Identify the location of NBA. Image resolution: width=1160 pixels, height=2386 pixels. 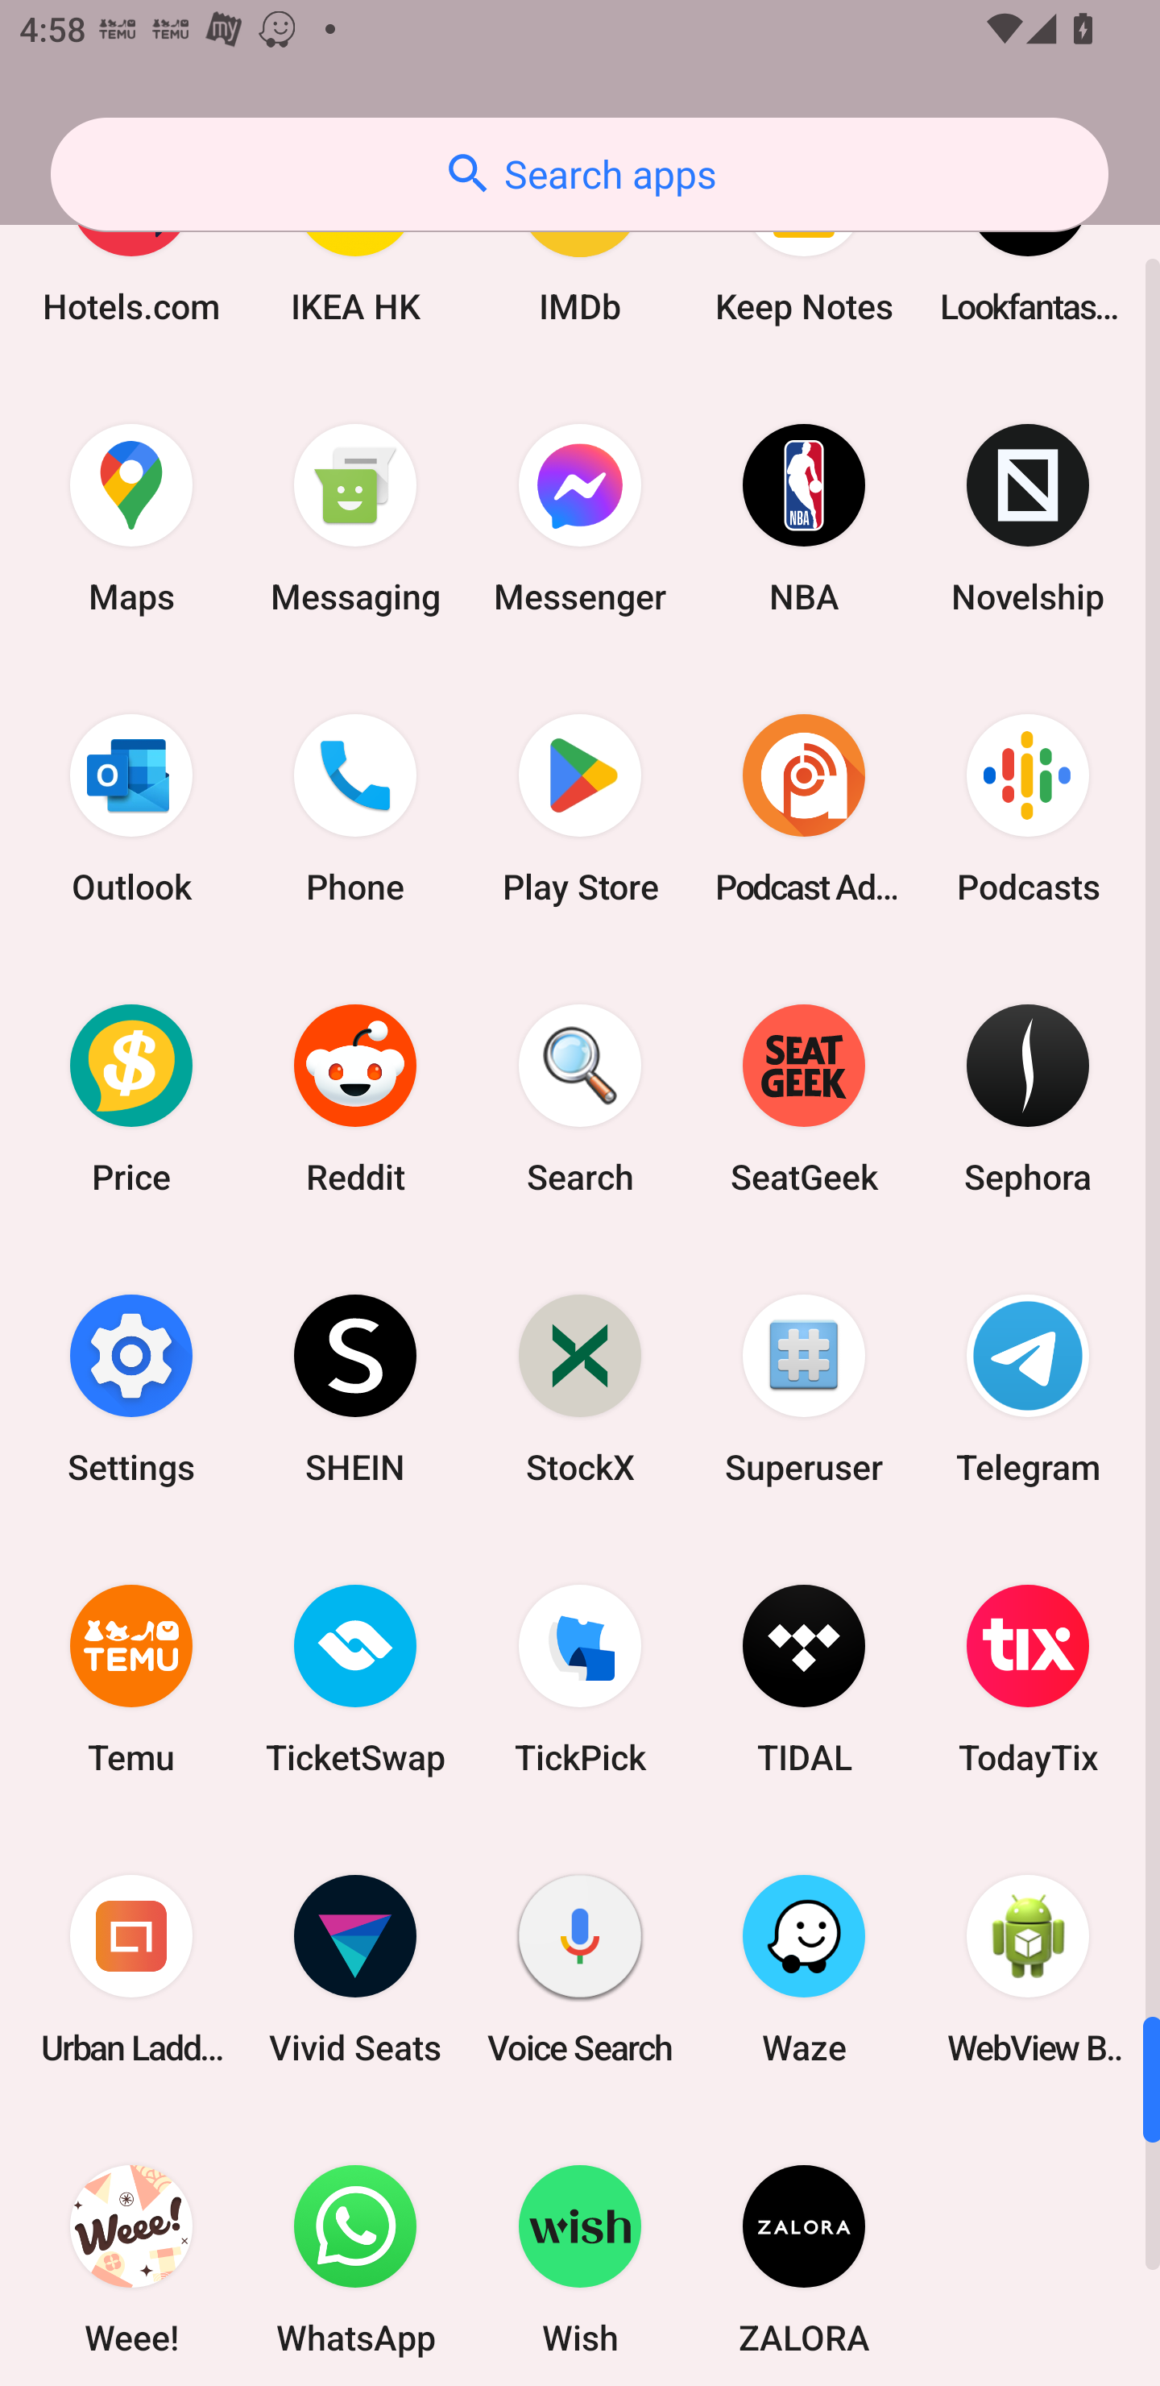
(804, 518).